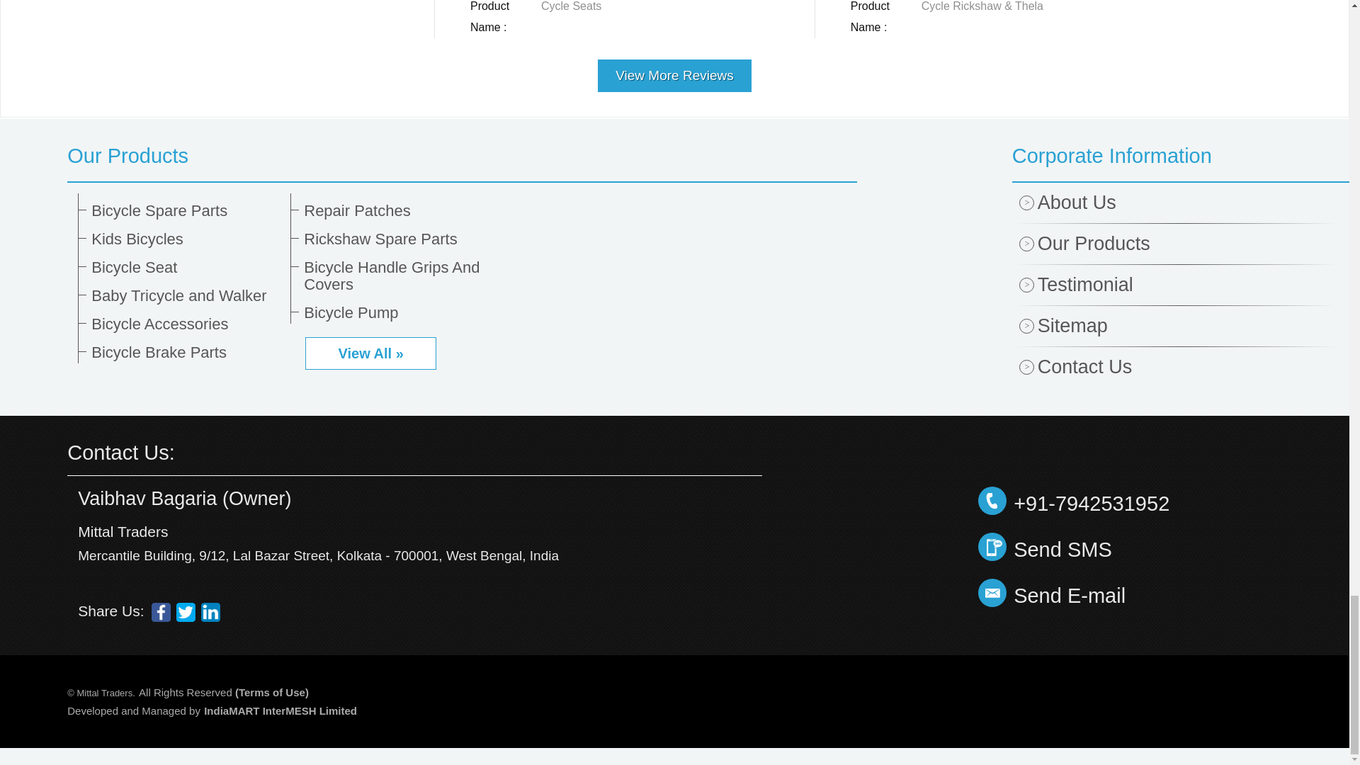 The height and width of the screenshot is (765, 1360). What do you see at coordinates (398, 276) in the screenshot?
I see `Bicycle Handle Grips And Covers` at bounding box center [398, 276].